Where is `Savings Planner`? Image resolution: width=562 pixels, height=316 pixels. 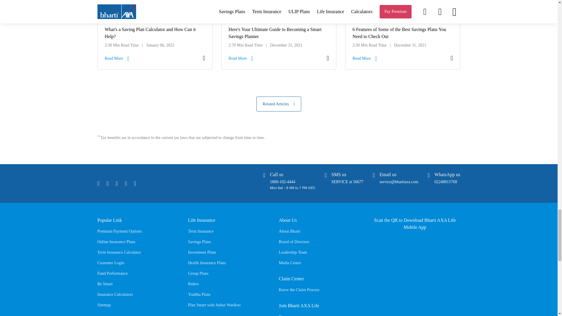 Savings Planner is located at coordinates (279, 39).